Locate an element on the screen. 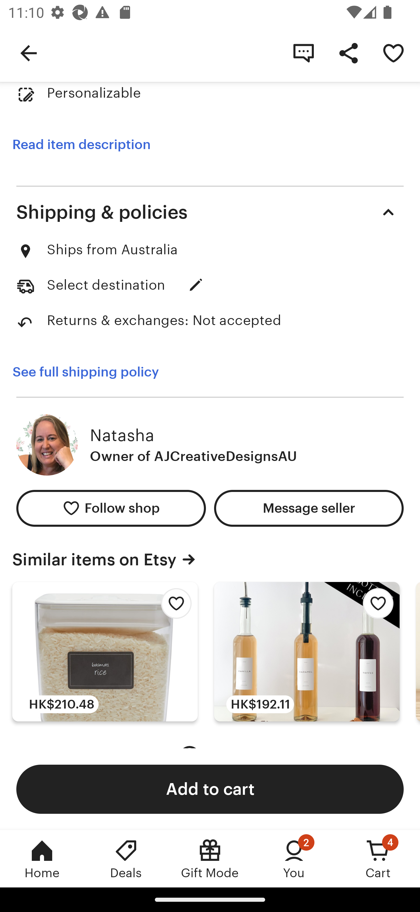  Similar items on Etsy  is located at coordinates (210, 559).